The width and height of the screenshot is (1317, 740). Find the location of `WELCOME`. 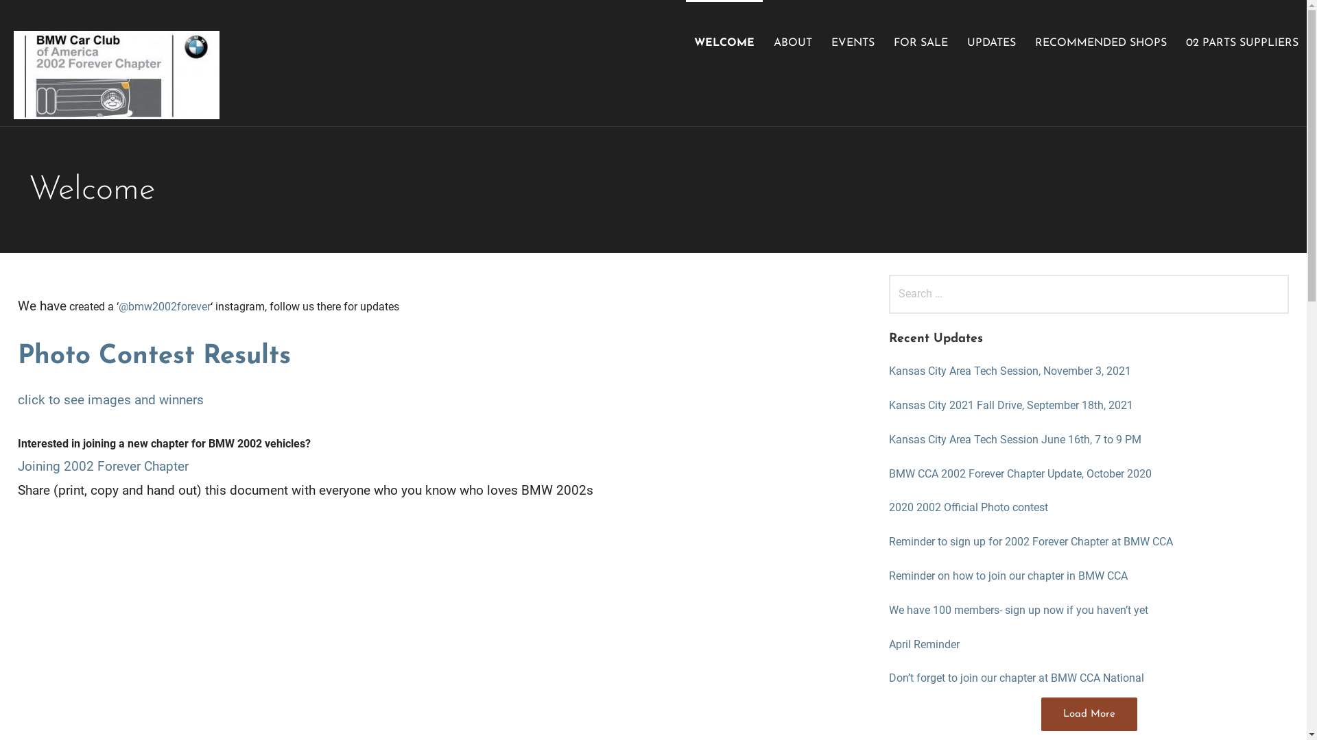

WELCOME is located at coordinates (724, 42).